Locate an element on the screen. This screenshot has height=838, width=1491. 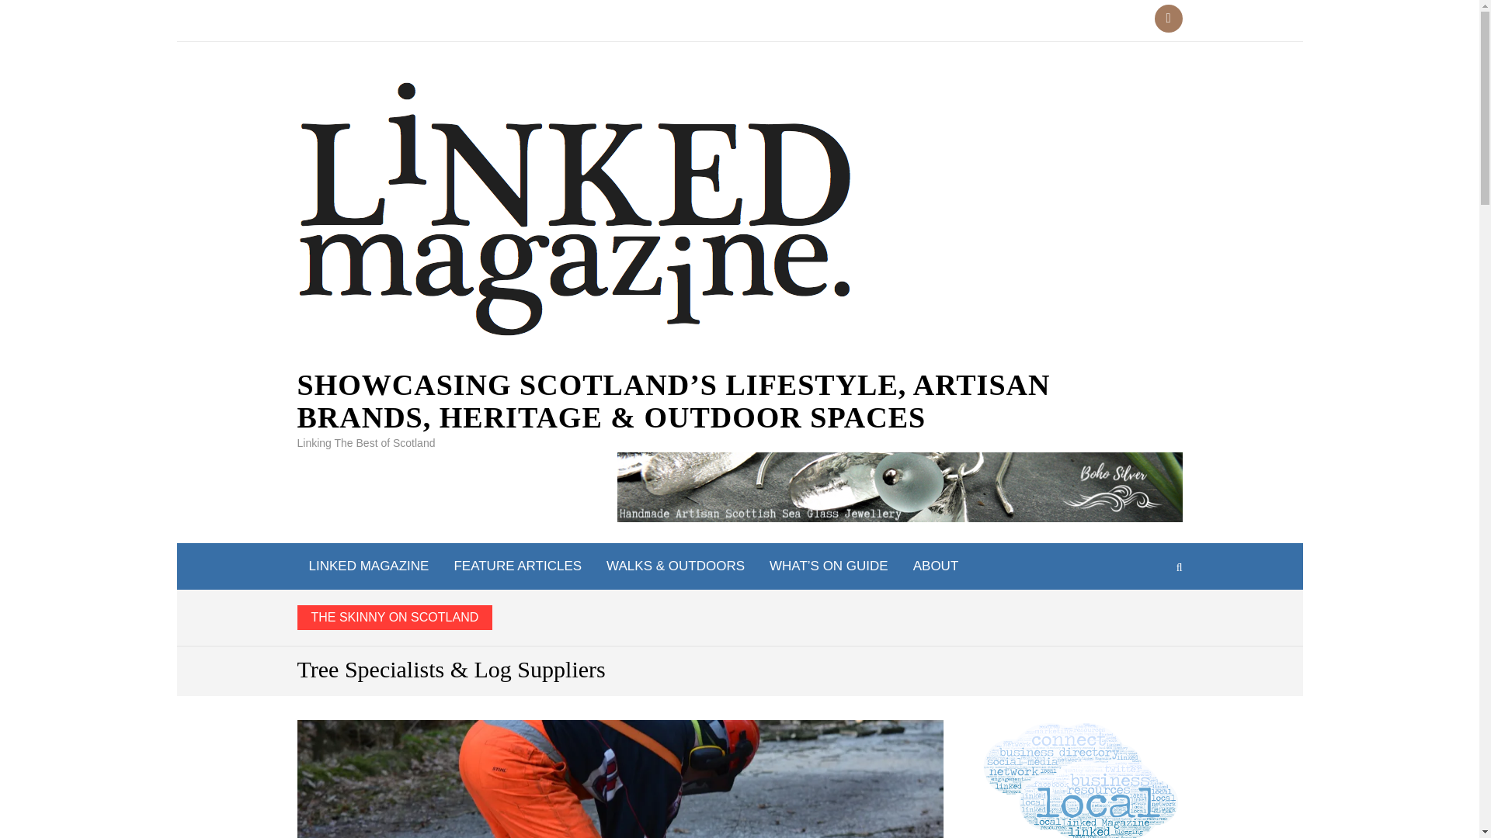
FEATURE ARTICLES is located at coordinates (517, 566).